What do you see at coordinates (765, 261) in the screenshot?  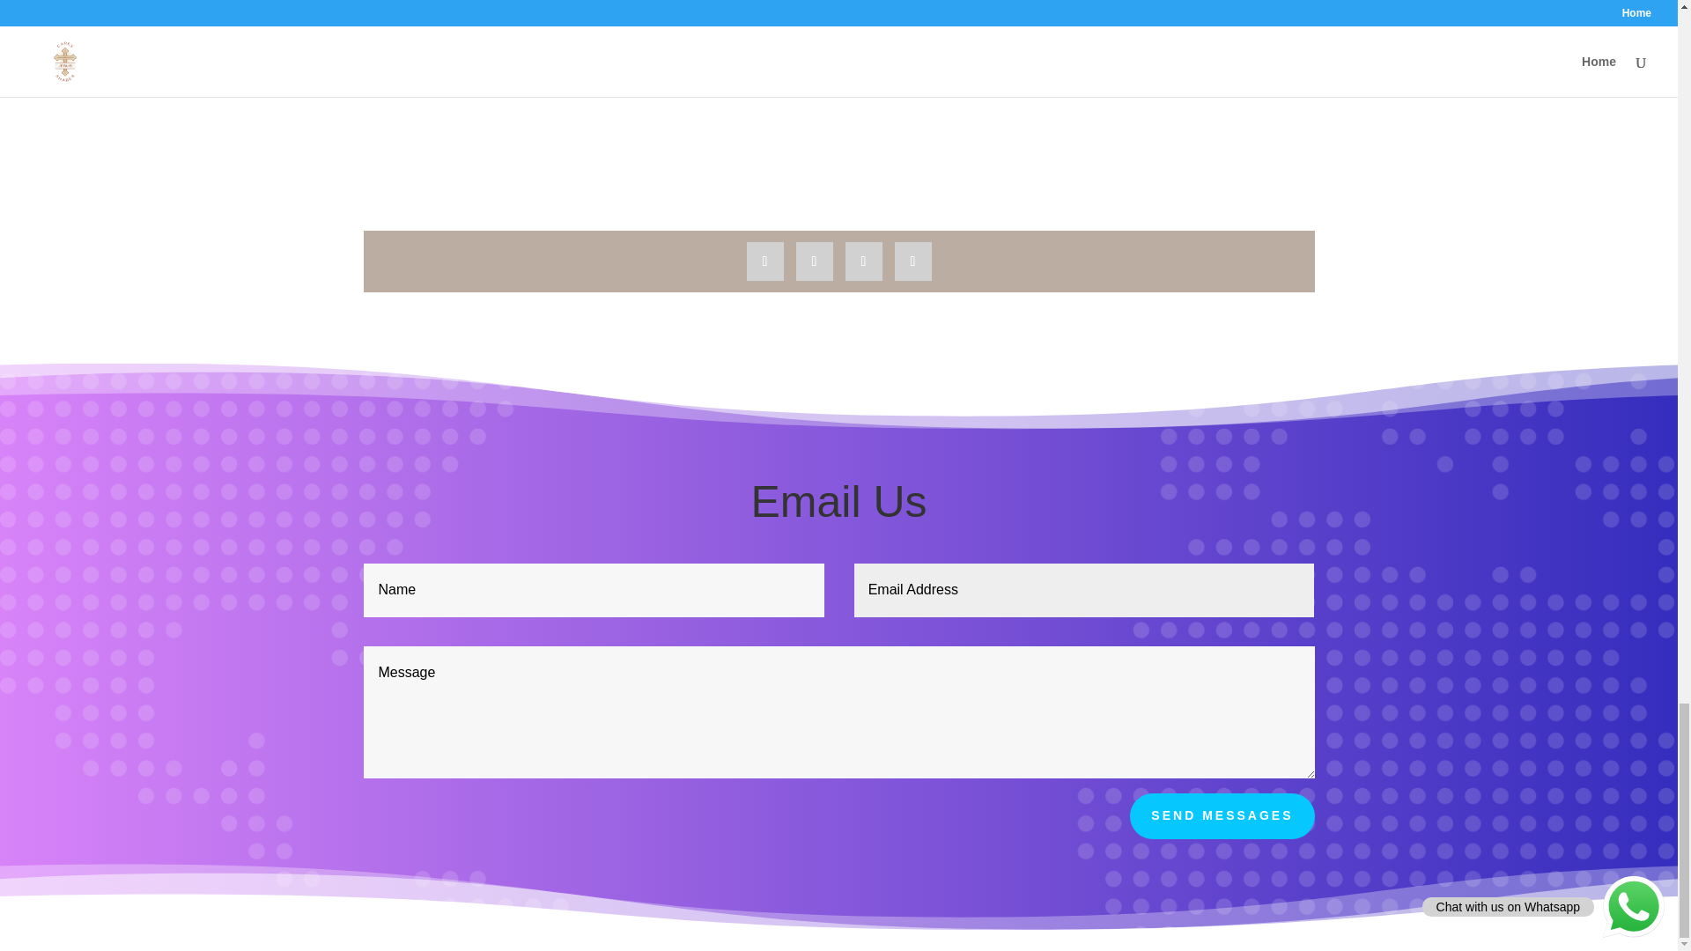 I see `Follow on Facebook` at bounding box center [765, 261].